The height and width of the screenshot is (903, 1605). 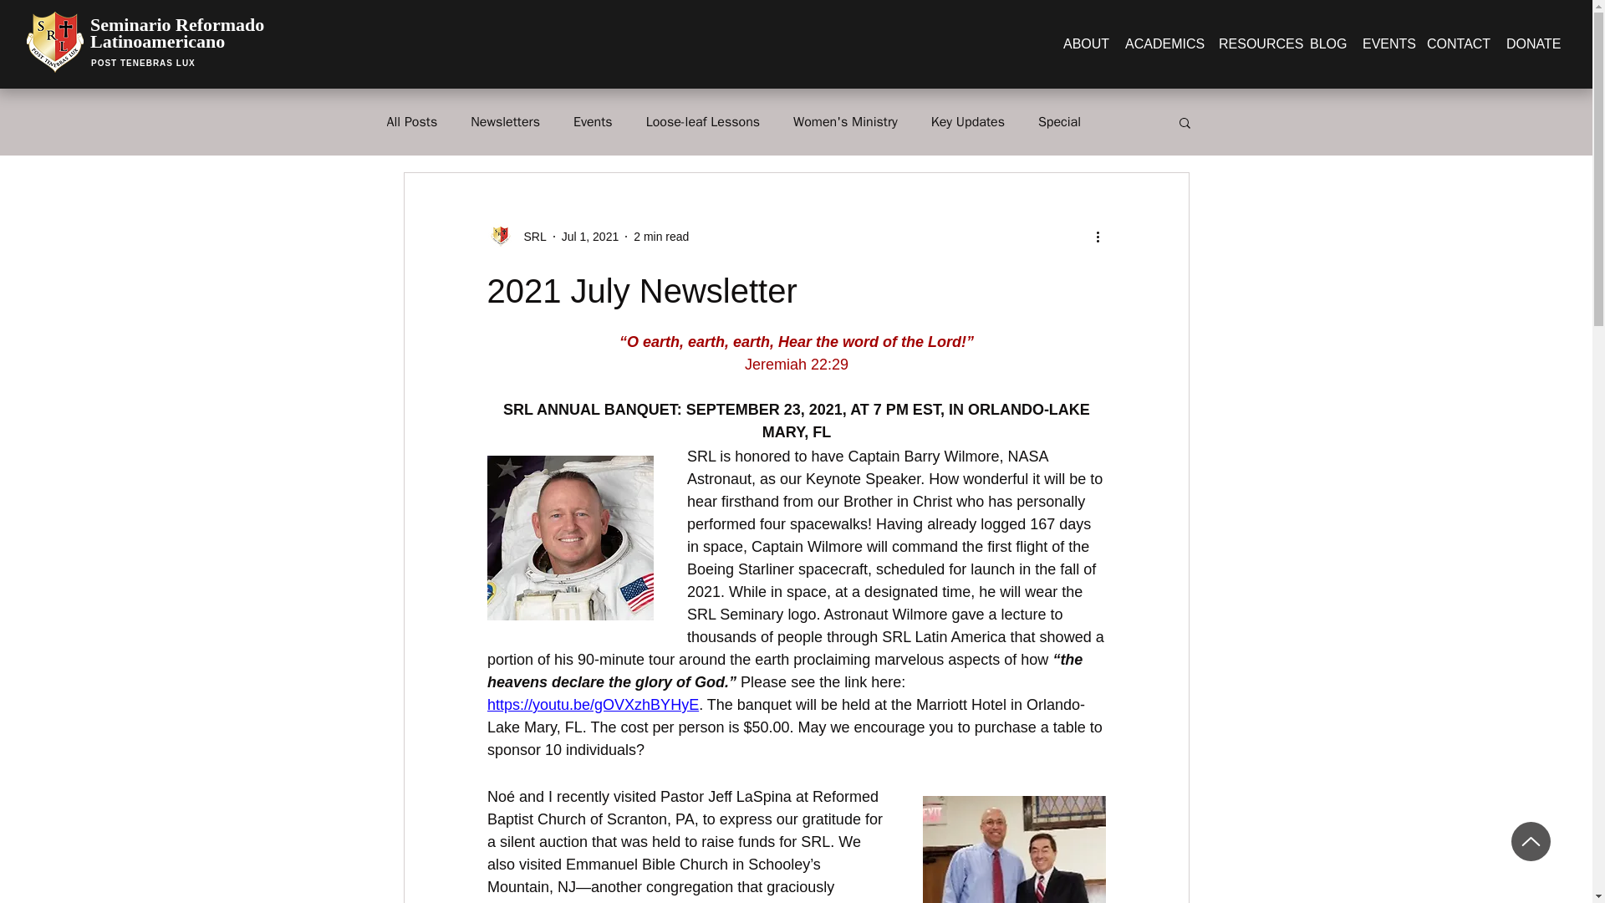 What do you see at coordinates (844, 122) in the screenshot?
I see `Women's Ministry` at bounding box center [844, 122].